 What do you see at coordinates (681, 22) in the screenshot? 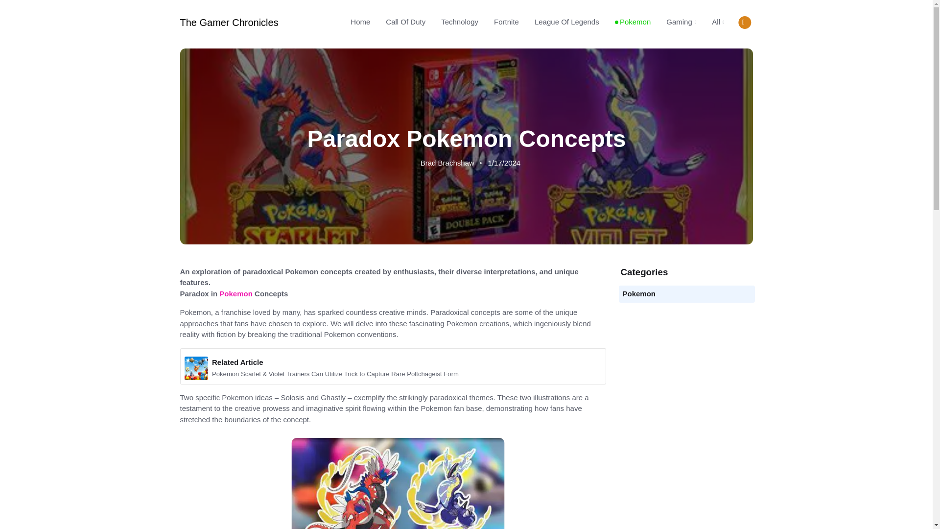
I see `Gaming` at bounding box center [681, 22].